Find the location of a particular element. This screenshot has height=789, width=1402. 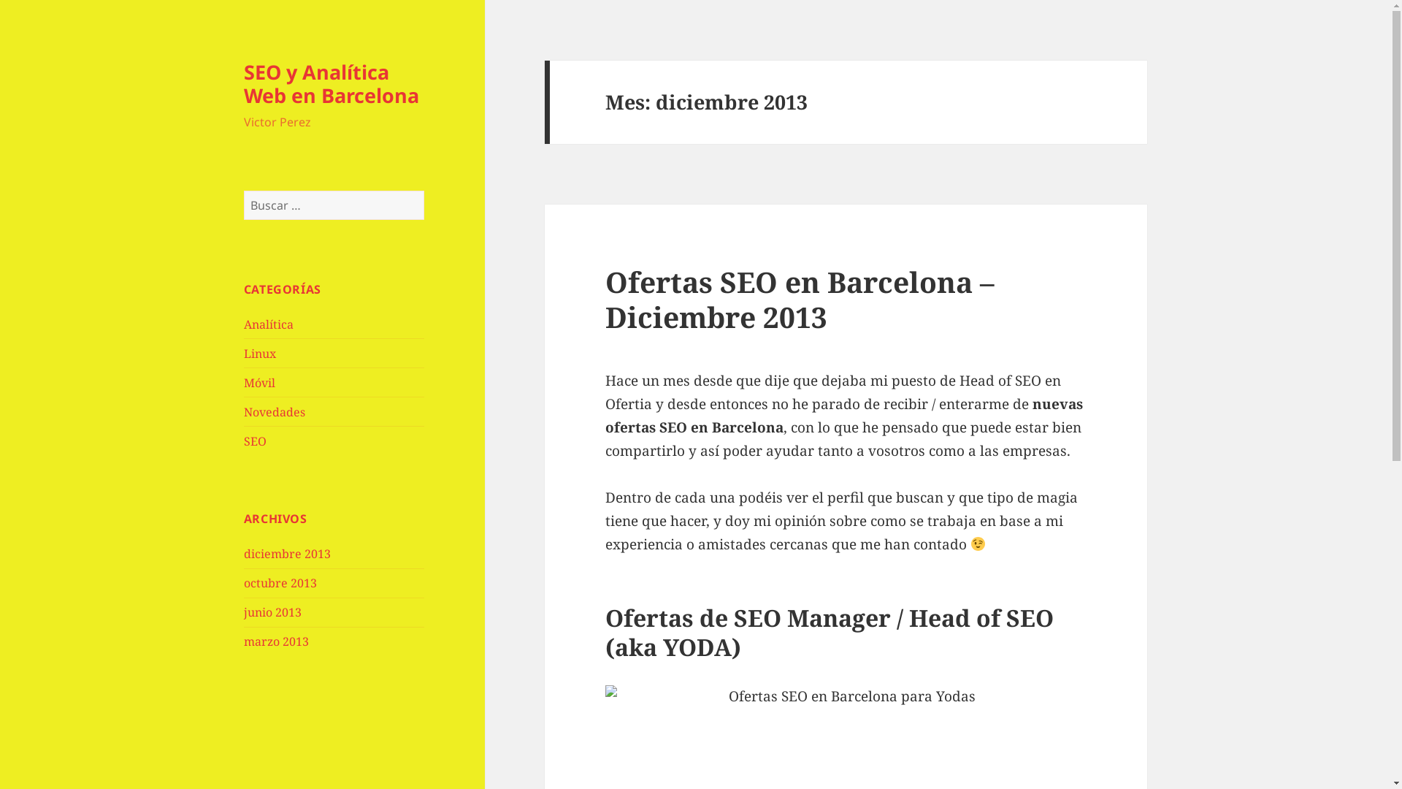

diciembre 2013 is located at coordinates (288, 554).